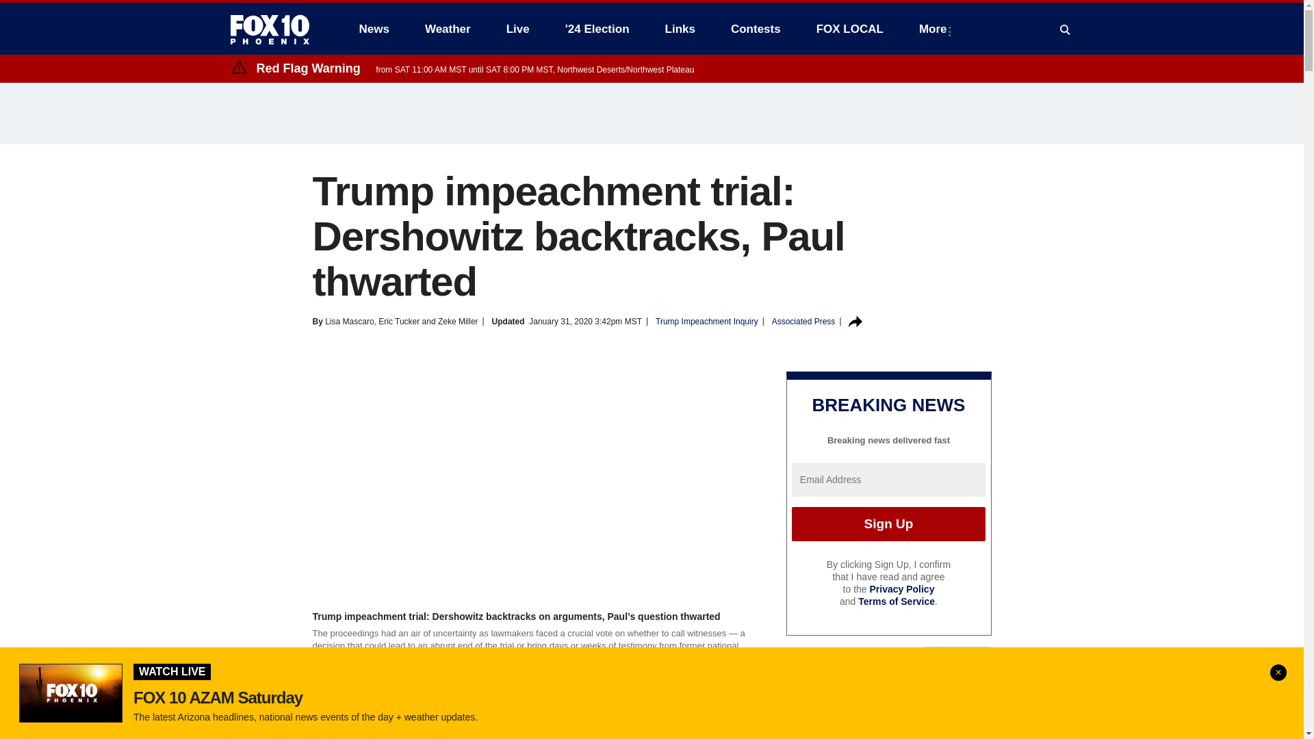  I want to click on Links, so click(680, 29).